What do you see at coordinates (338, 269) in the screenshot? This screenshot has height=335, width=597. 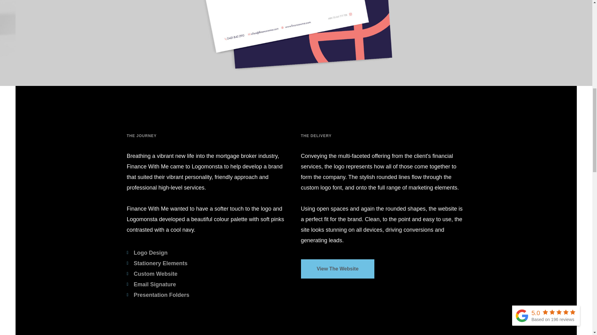 I see `View The Website` at bounding box center [338, 269].